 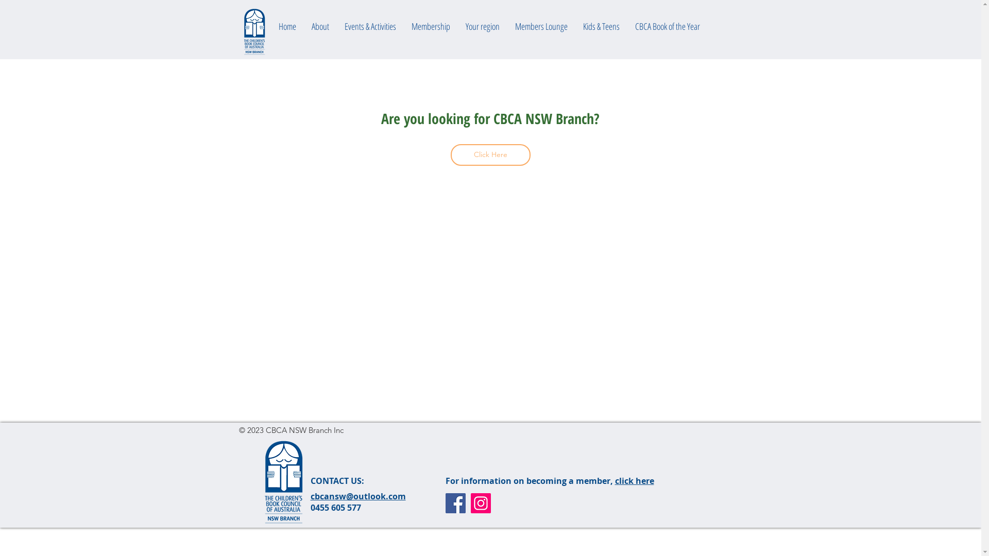 What do you see at coordinates (431, 26) in the screenshot?
I see `Membership` at bounding box center [431, 26].